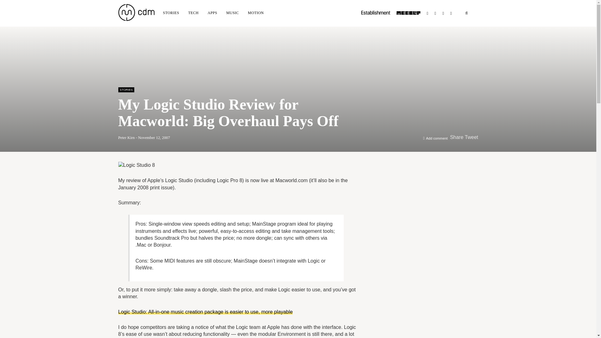 The width and height of the screenshot is (601, 338). Describe the element at coordinates (171, 13) in the screenshot. I see `STORIES` at that location.